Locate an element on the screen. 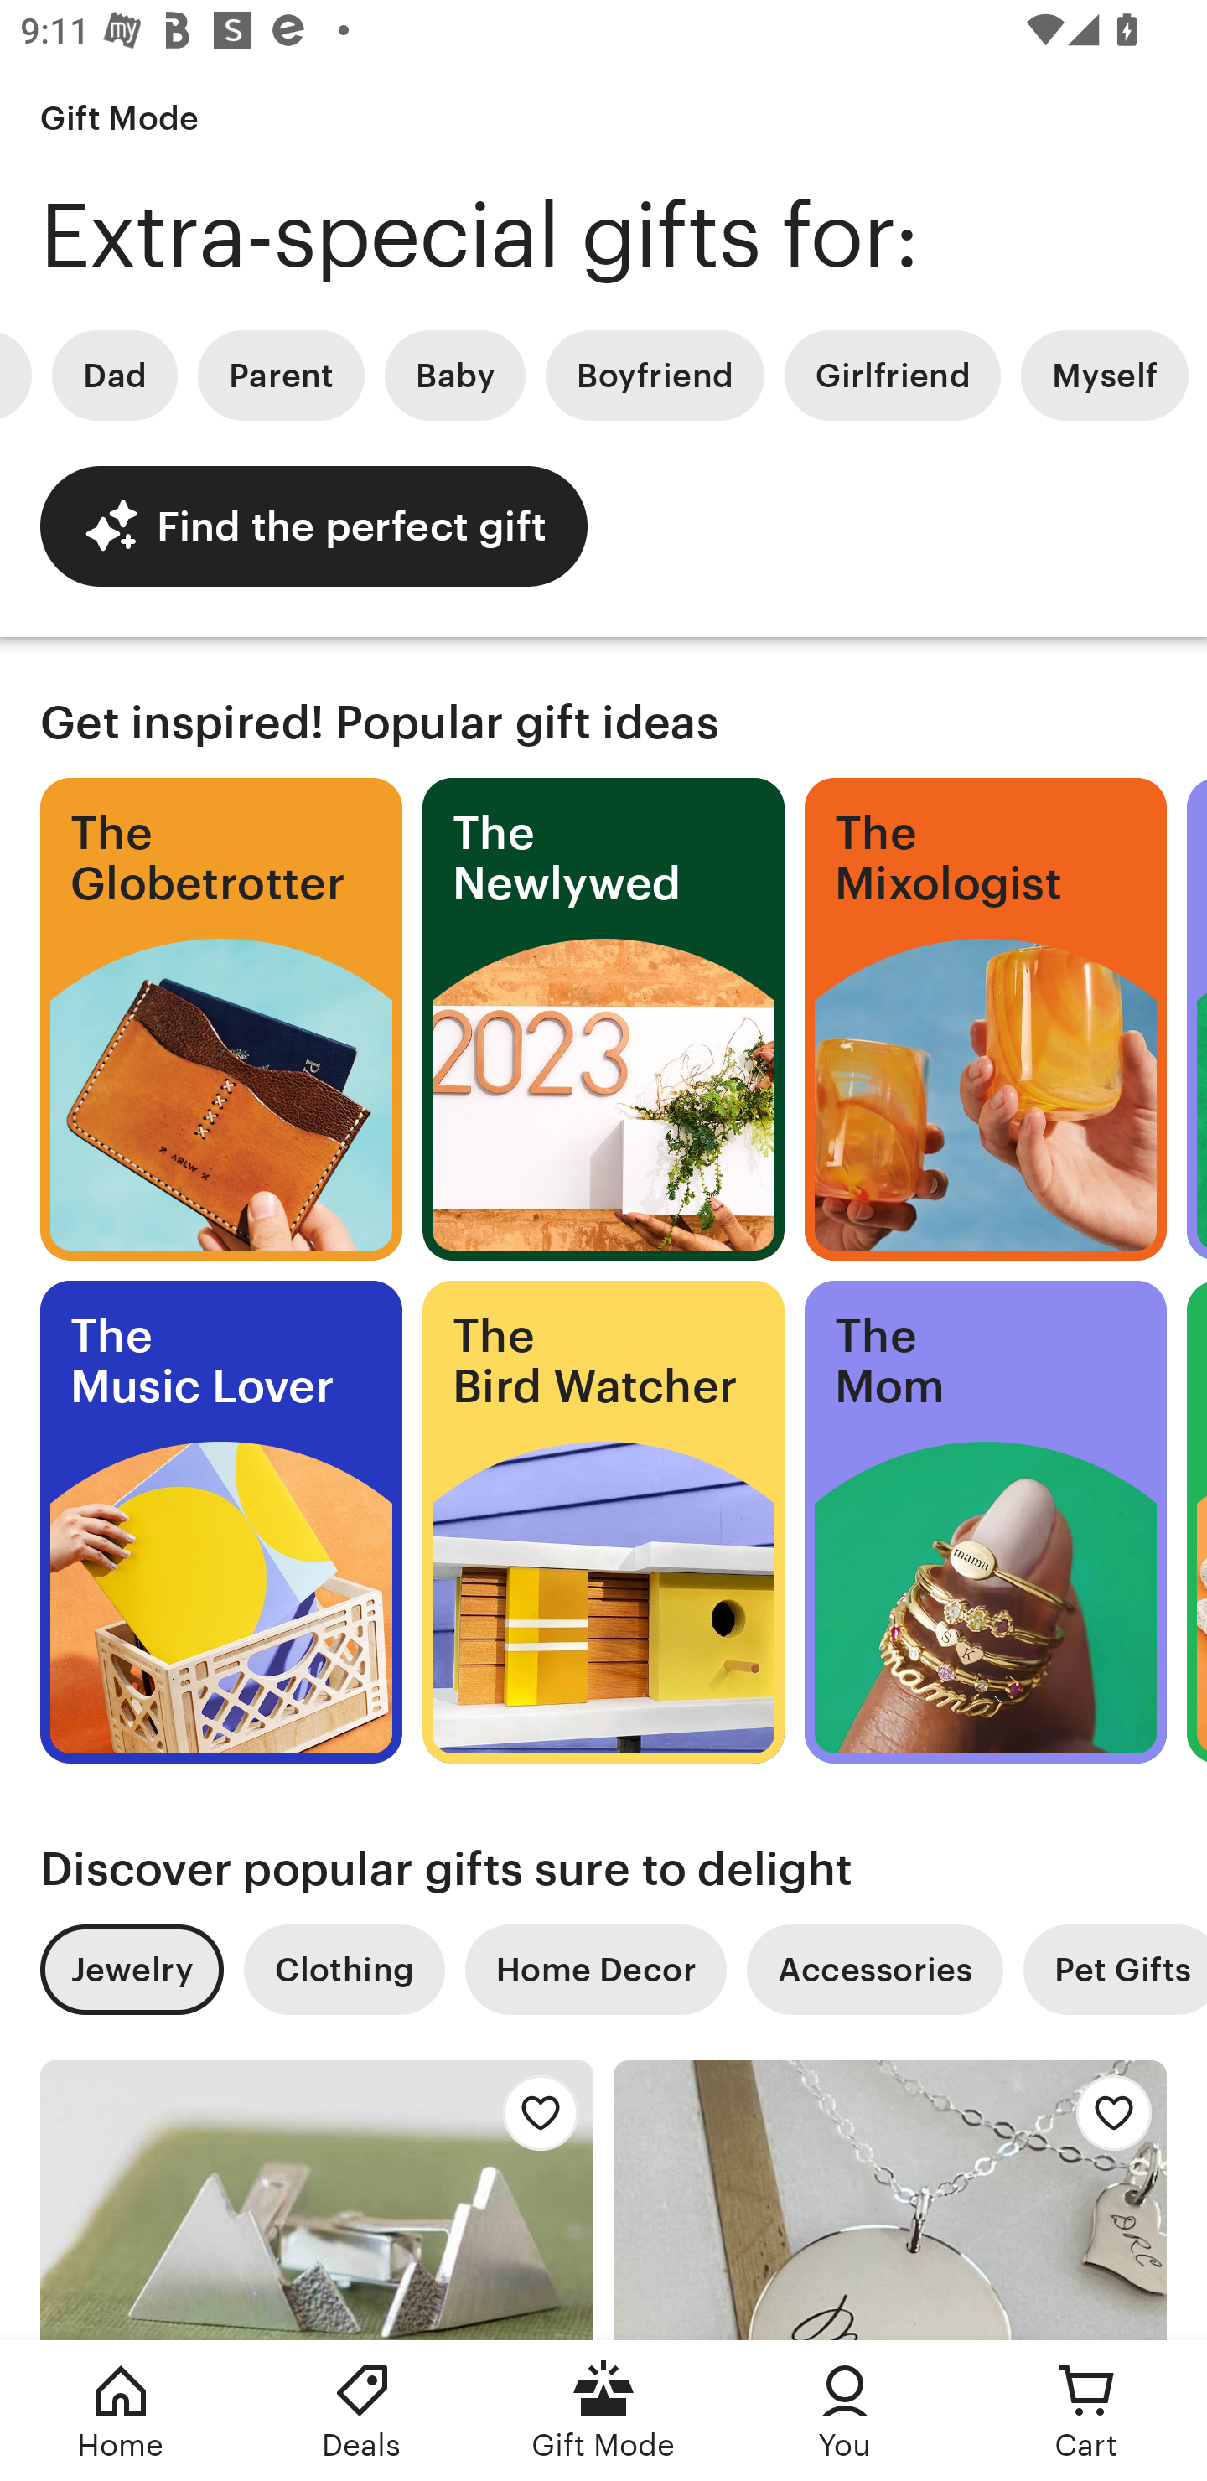  Cart is located at coordinates (1086, 2411).